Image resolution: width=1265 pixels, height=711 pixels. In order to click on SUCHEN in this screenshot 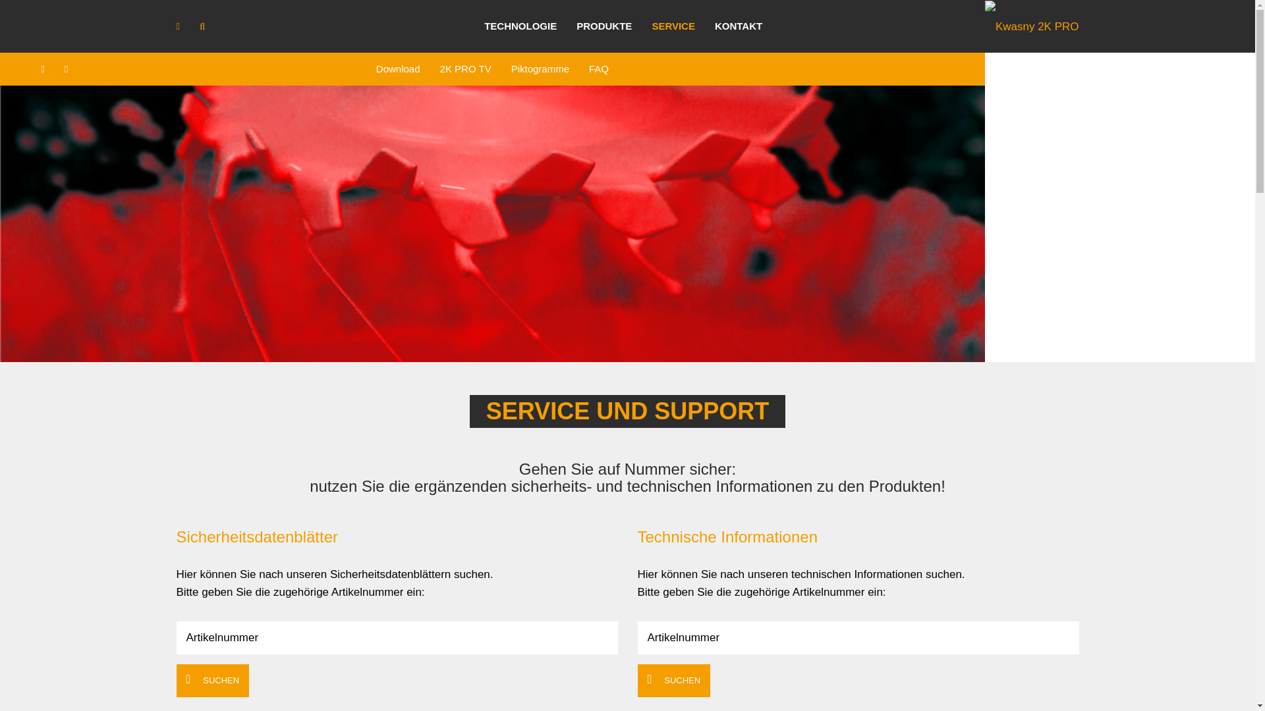, I will do `click(675, 681)`.